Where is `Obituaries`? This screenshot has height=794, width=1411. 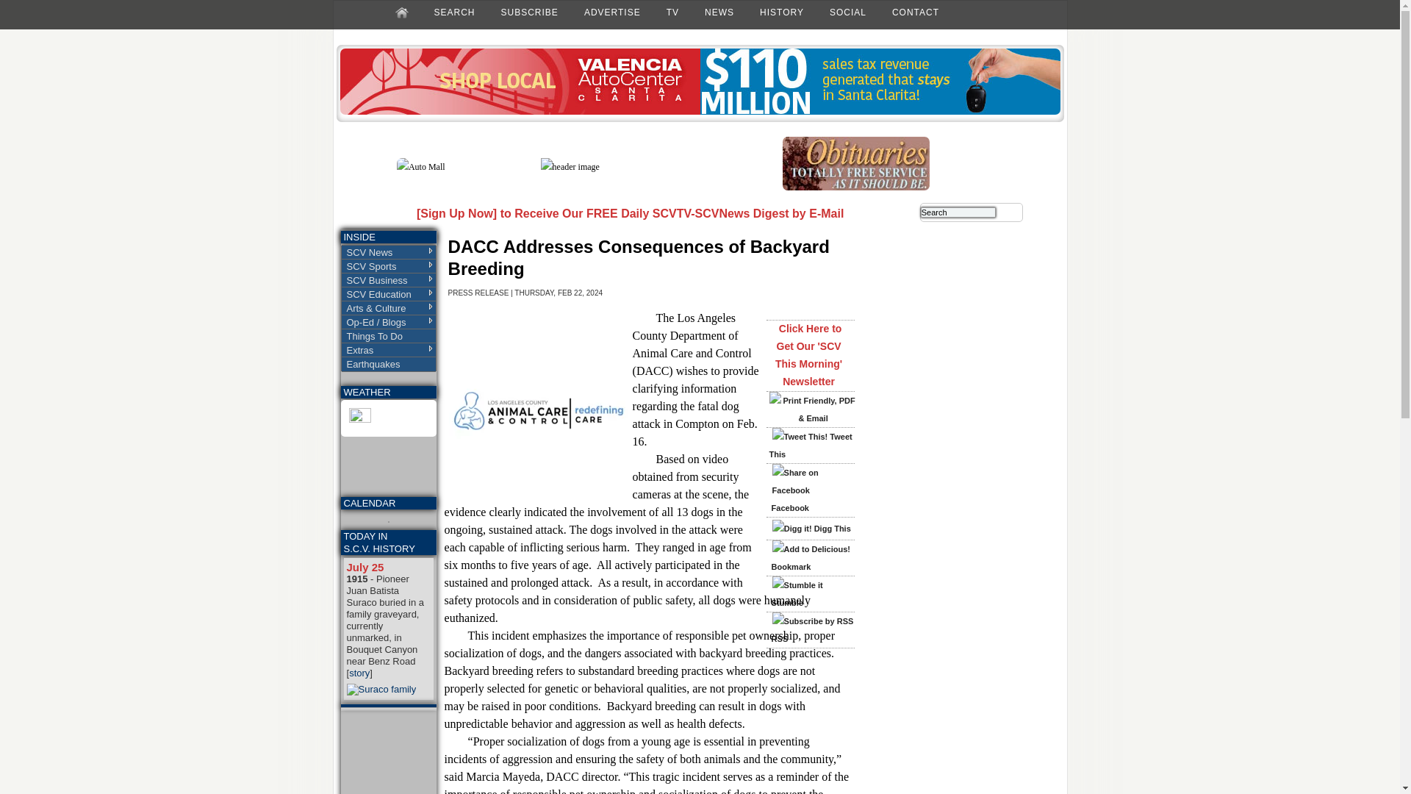
Obituaries is located at coordinates (856, 187).